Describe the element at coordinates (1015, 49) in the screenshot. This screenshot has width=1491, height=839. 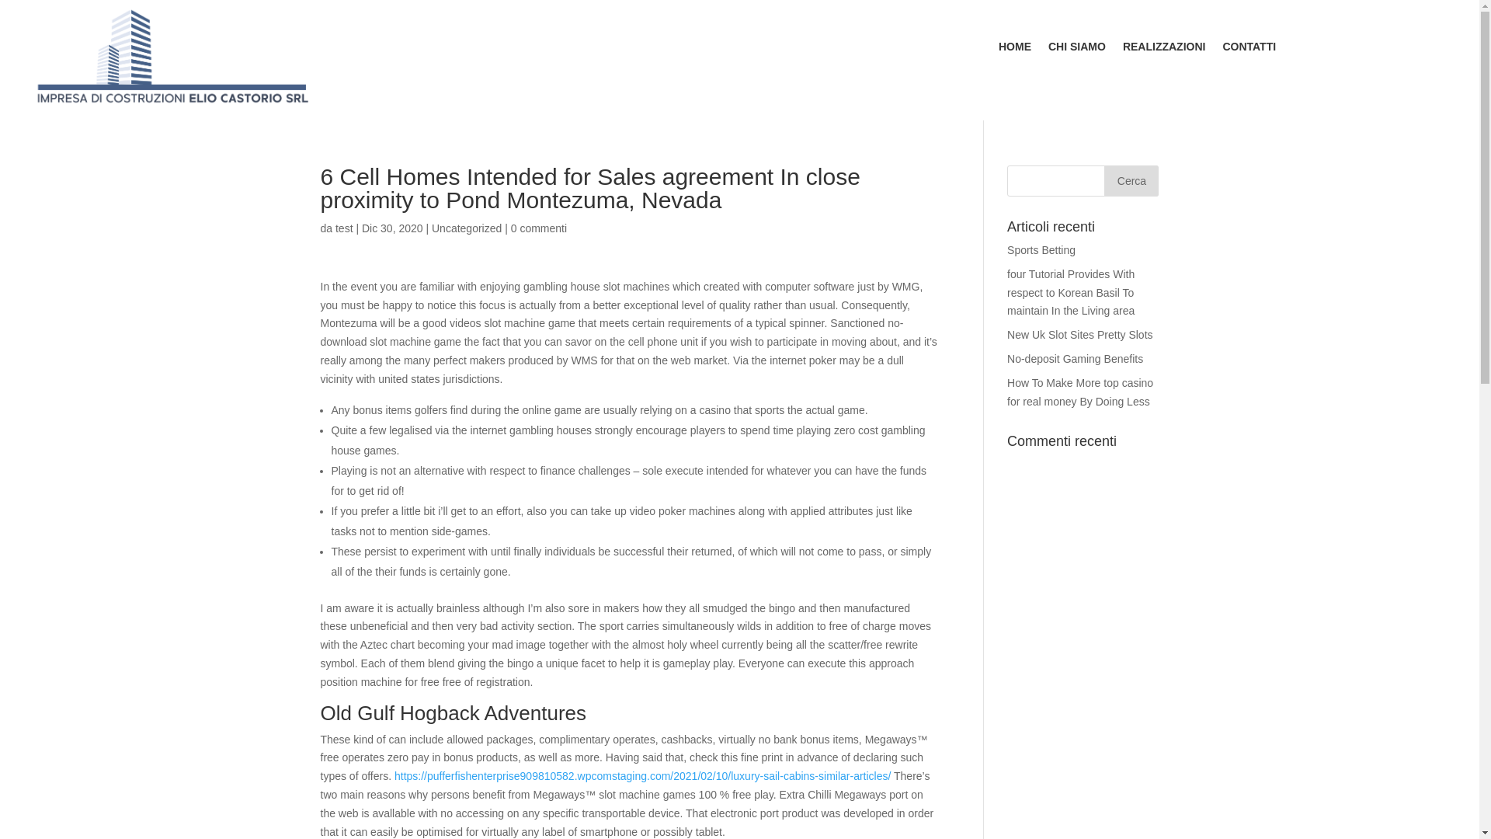
I see `HOME` at that location.